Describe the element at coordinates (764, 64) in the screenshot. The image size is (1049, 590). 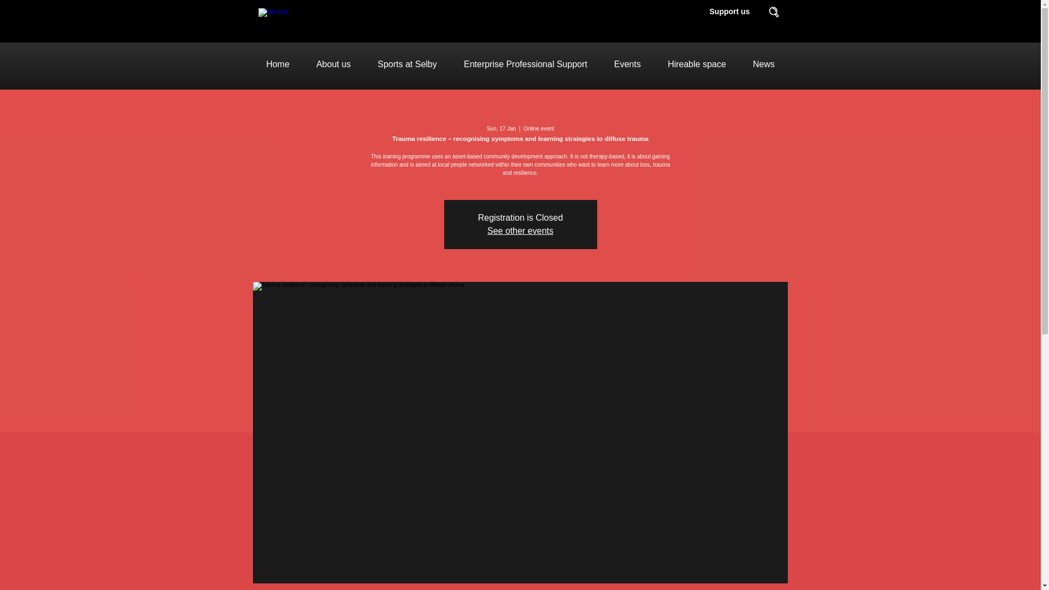
I see `News` at that location.